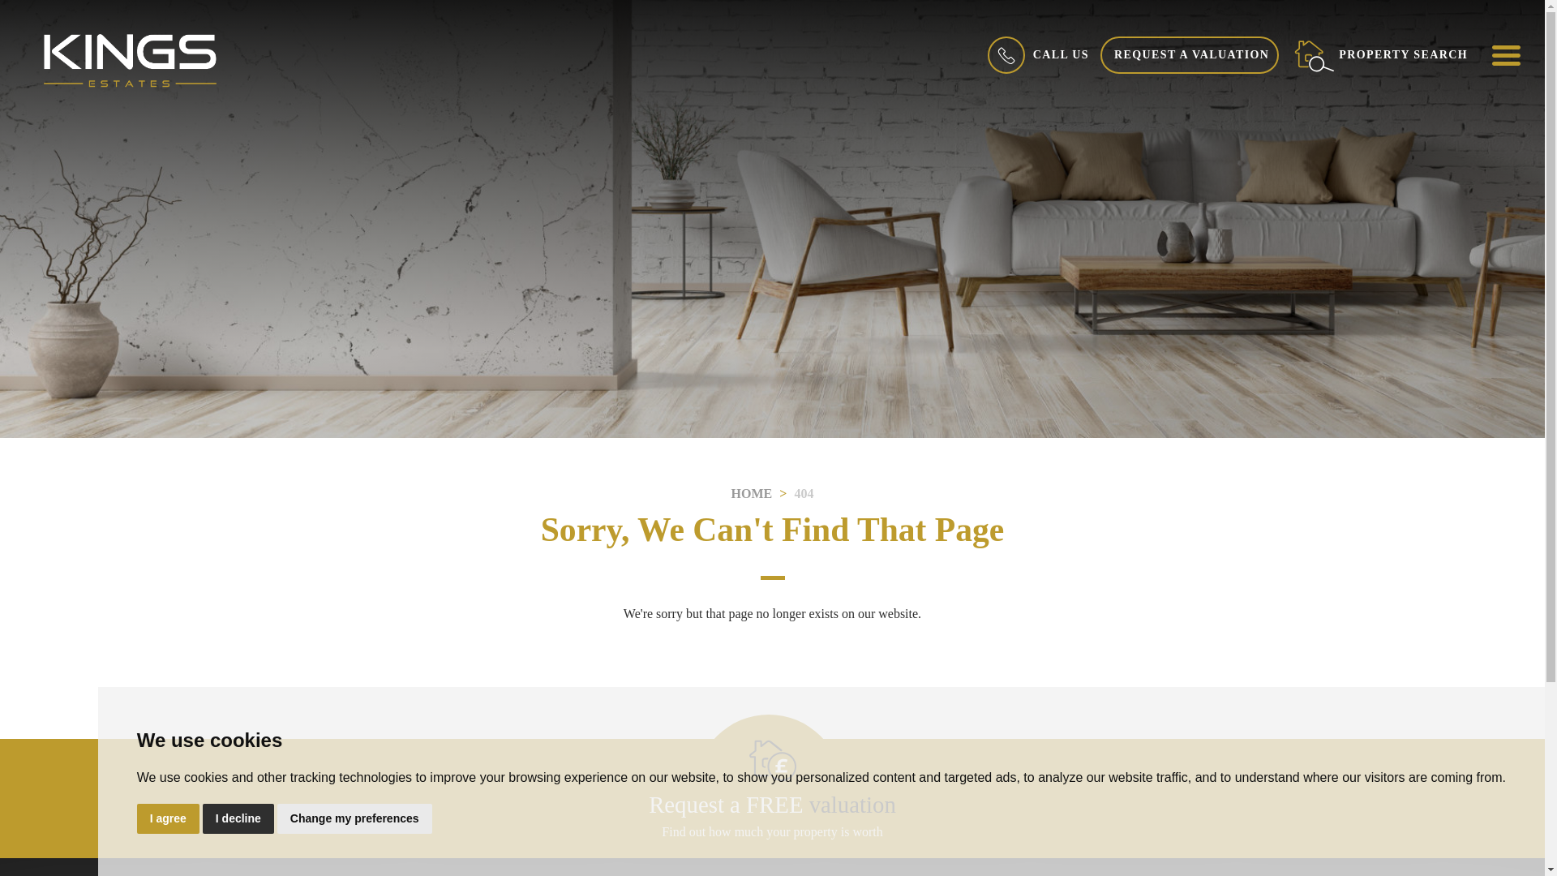  Describe the element at coordinates (1036, 54) in the screenshot. I see `CALL US` at that location.